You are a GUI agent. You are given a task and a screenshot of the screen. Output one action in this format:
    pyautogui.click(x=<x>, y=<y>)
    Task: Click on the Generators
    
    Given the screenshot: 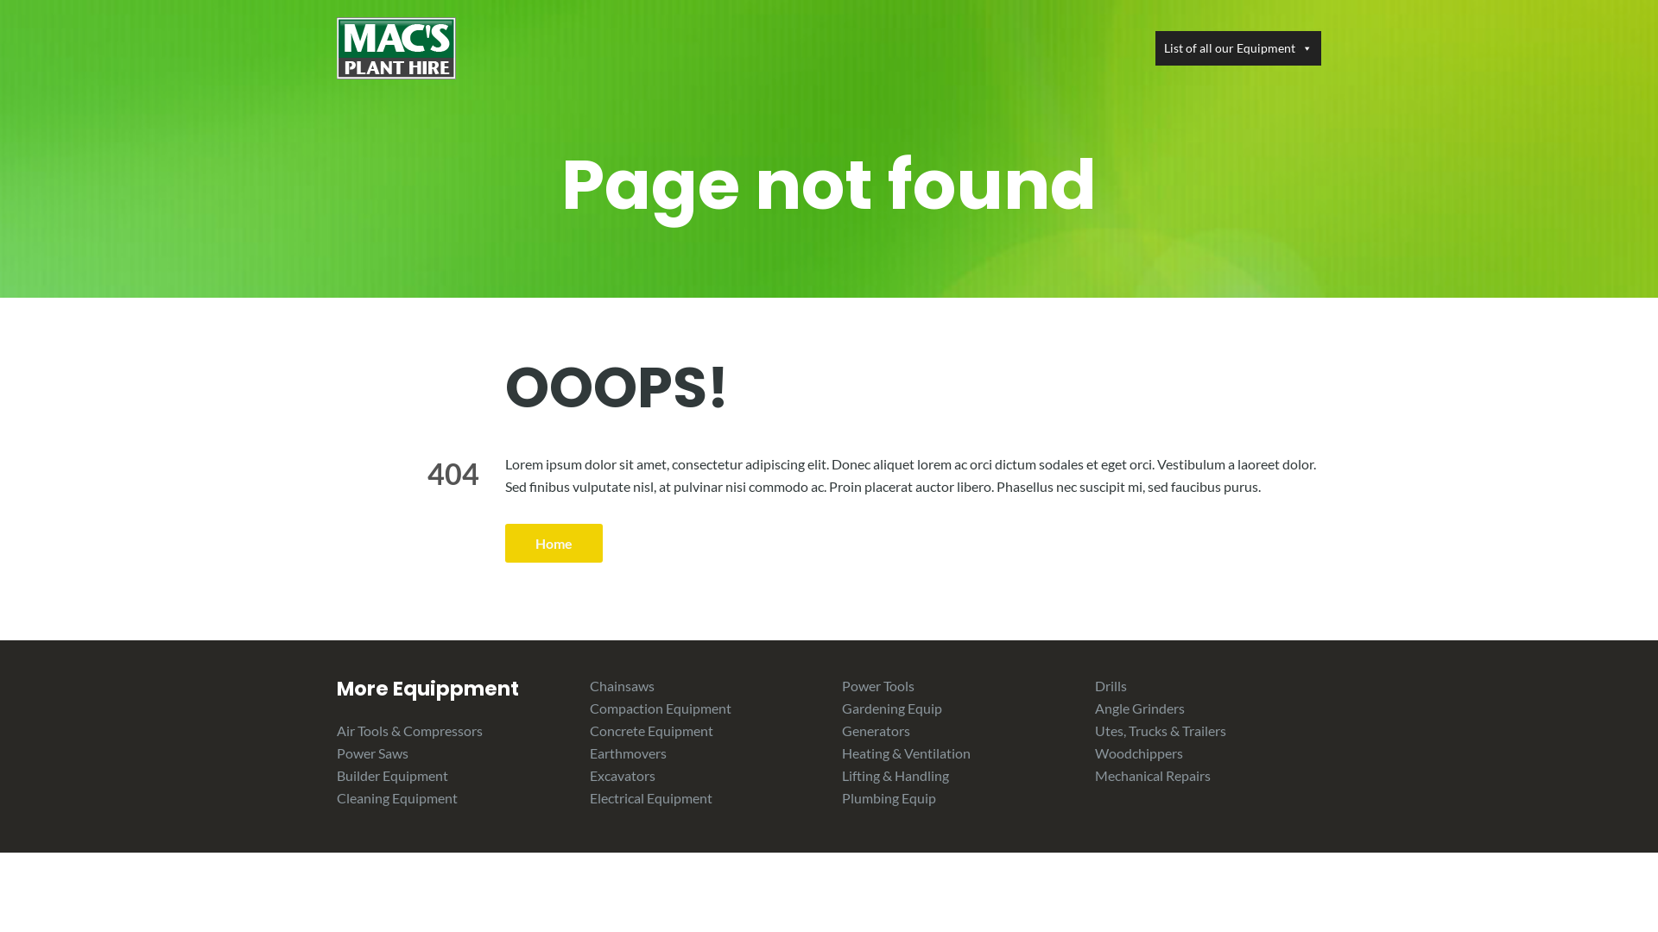 What is the action you would take?
    pyautogui.click(x=876, y=730)
    